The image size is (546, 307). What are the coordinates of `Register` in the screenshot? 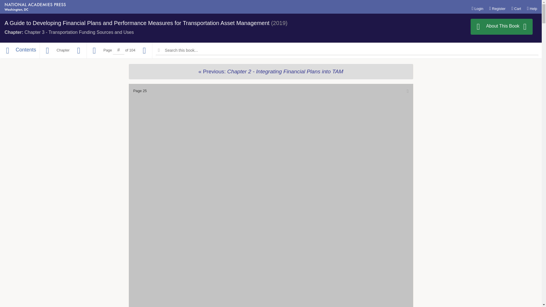 It's located at (497, 8).